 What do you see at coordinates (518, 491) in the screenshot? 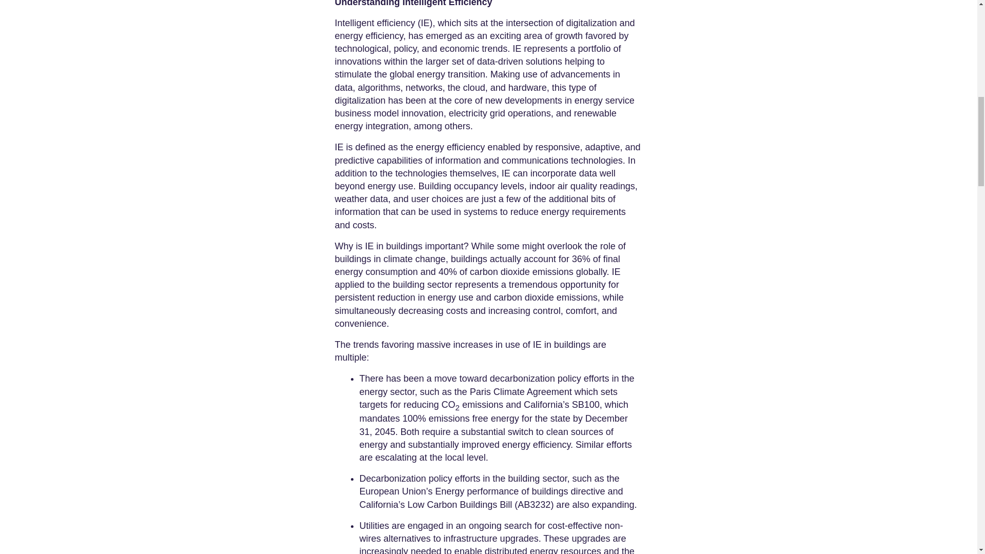
I see `Energy performance of buildings directive` at bounding box center [518, 491].